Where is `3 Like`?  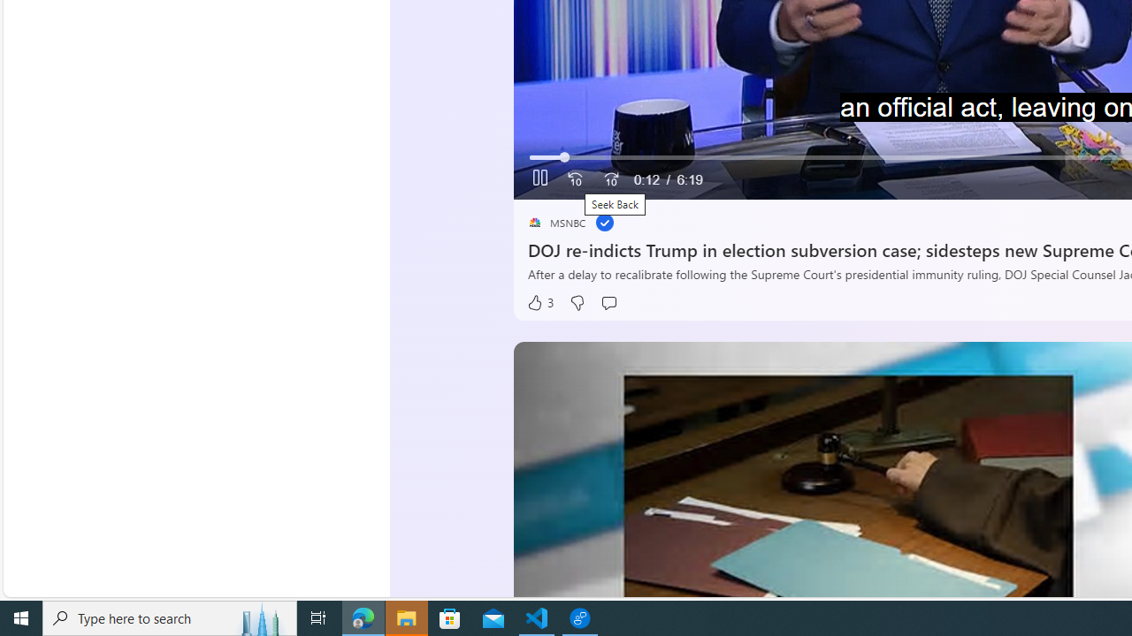 3 Like is located at coordinates (539, 303).